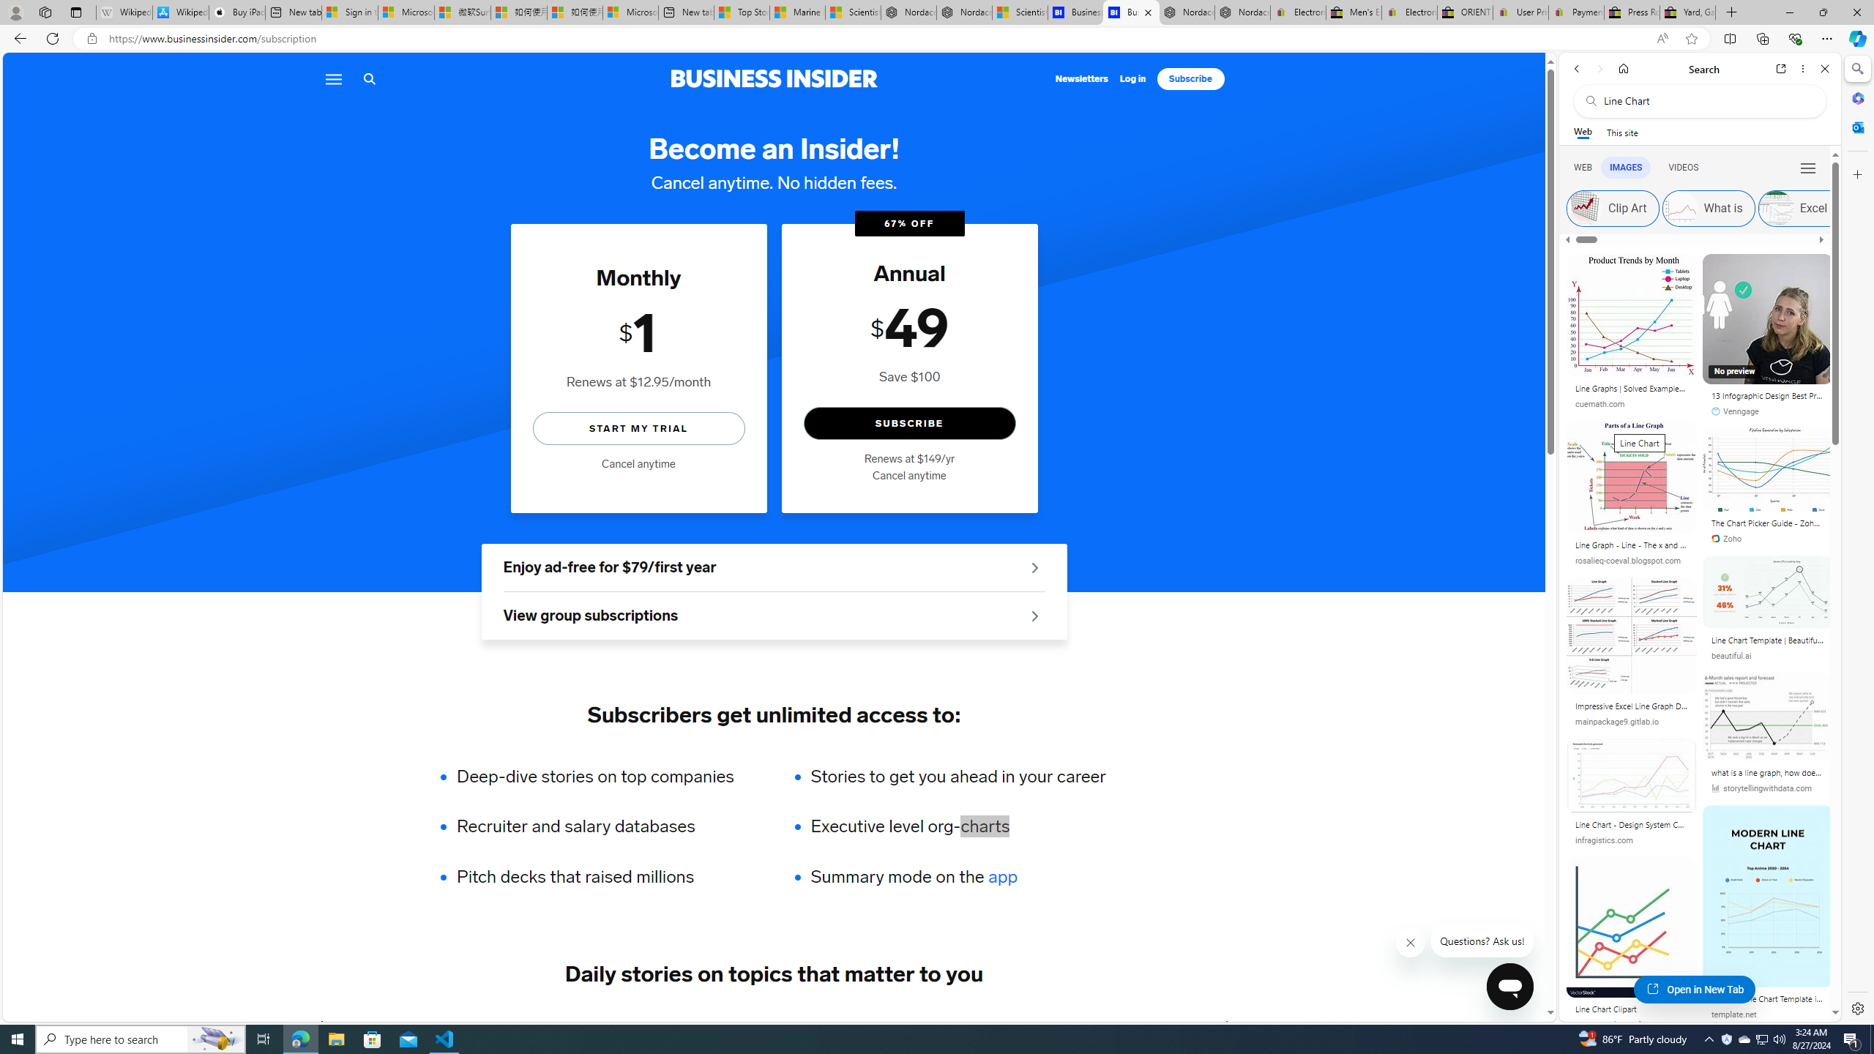 The image size is (1874, 1054). Describe the element at coordinates (1761, 789) in the screenshot. I see `storytellingwithdata.com` at that location.